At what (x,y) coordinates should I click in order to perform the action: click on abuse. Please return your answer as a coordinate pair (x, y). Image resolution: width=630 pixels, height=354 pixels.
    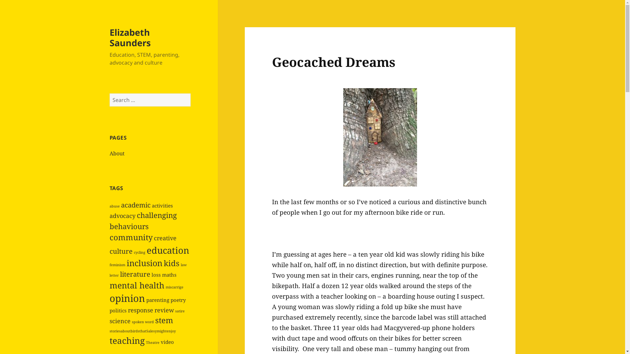
    Looking at the image, I should click on (115, 206).